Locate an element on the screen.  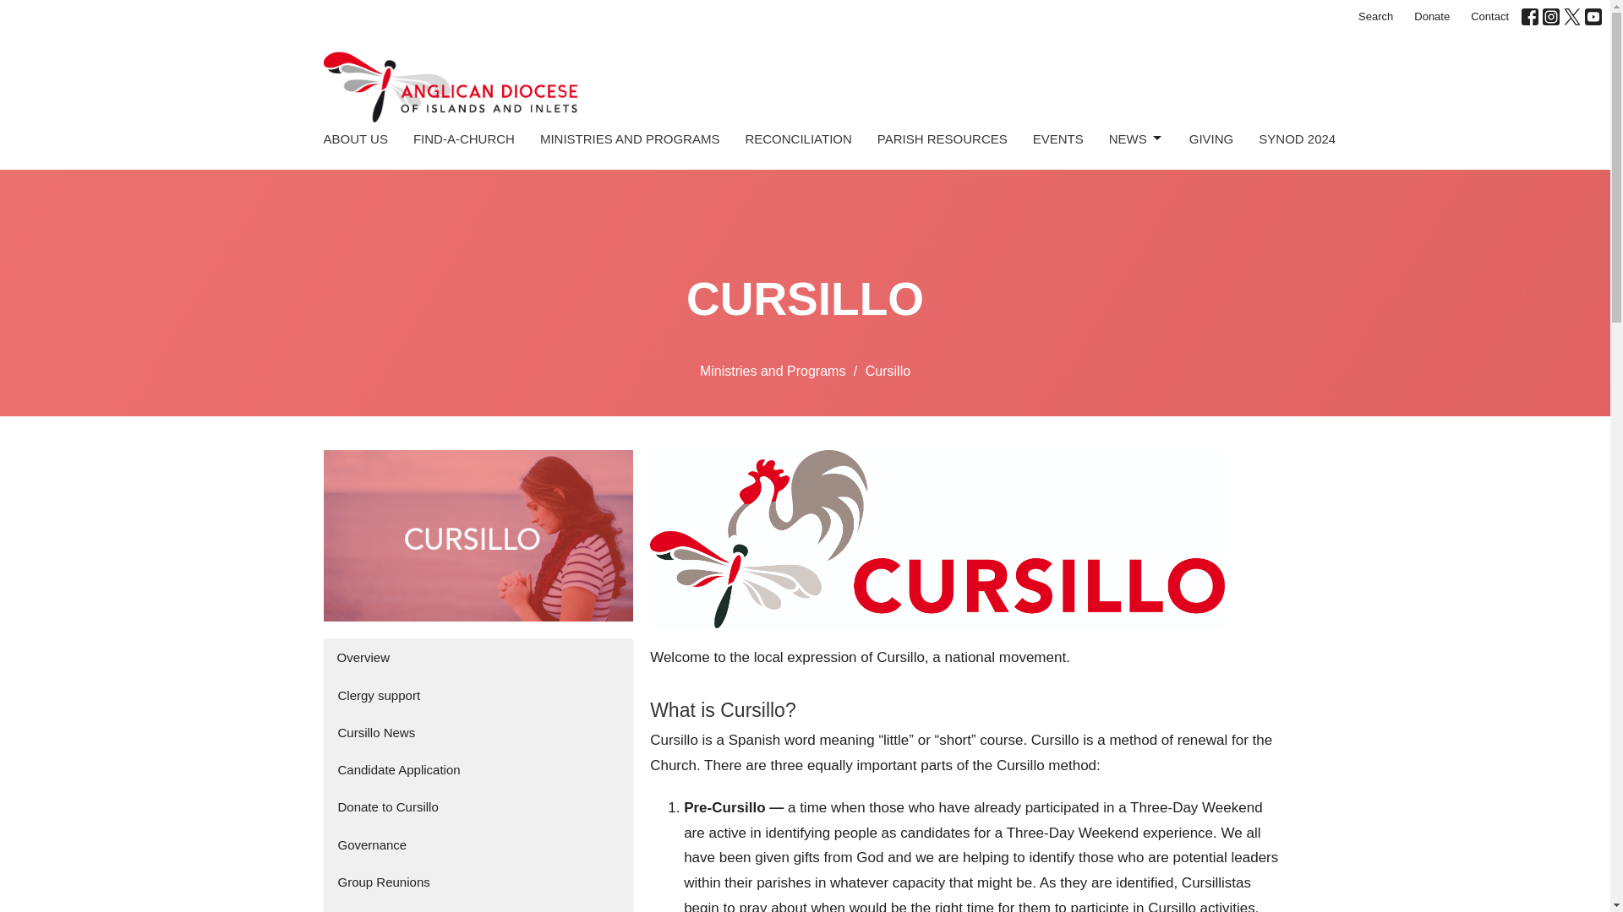
Donate to Cursillo is located at coordinates (478, 807).